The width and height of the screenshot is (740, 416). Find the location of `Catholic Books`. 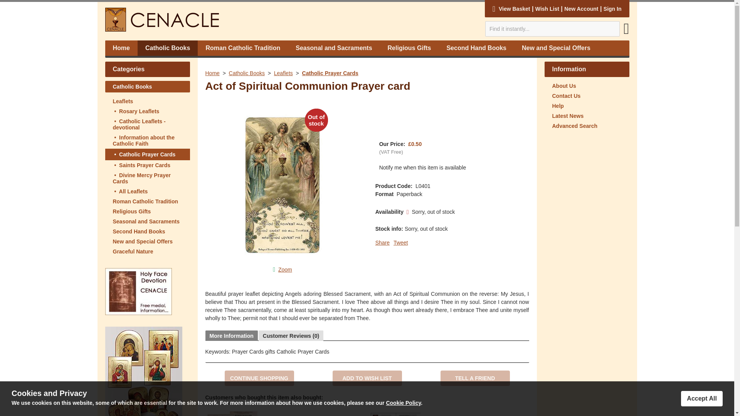

Catholic Books is located at coordinates (247, 73).